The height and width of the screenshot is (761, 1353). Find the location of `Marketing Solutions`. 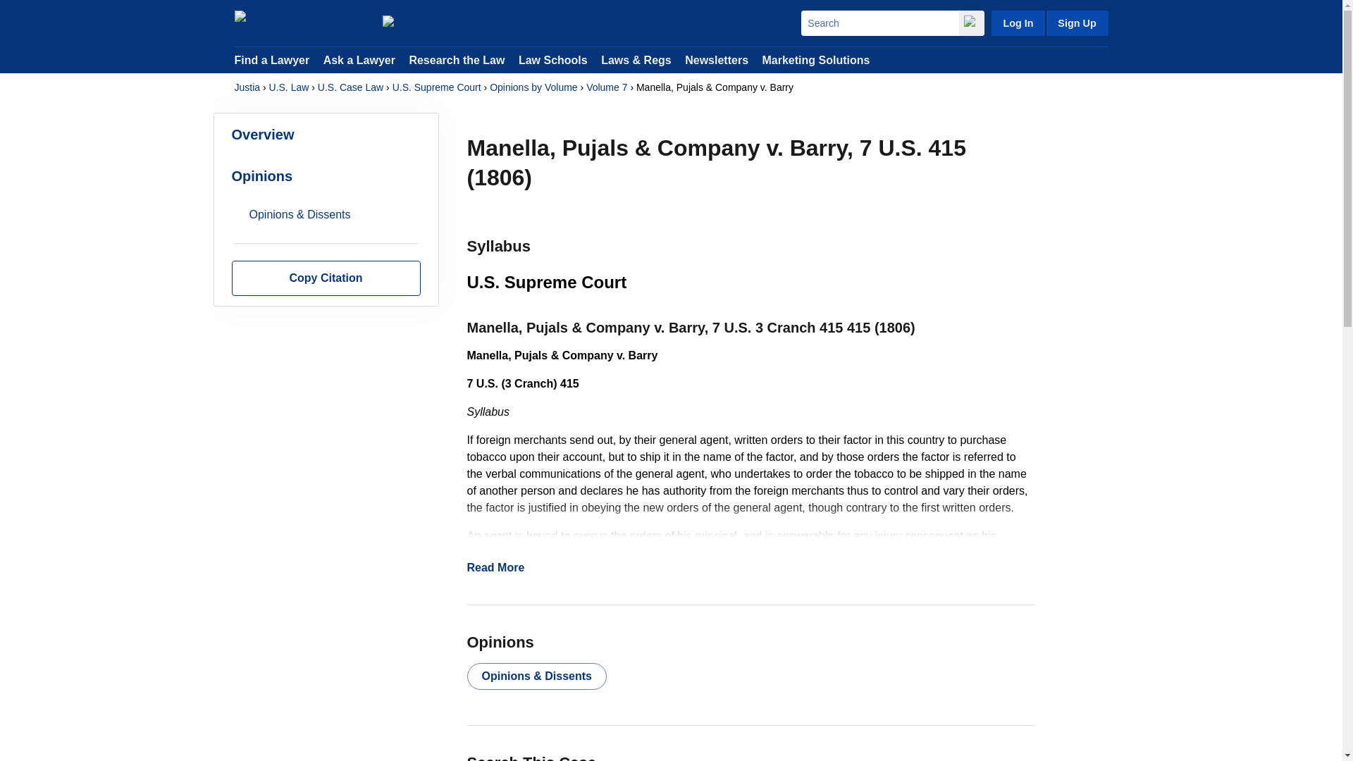

Marketing Solutions is located at coordinates (815, 59).